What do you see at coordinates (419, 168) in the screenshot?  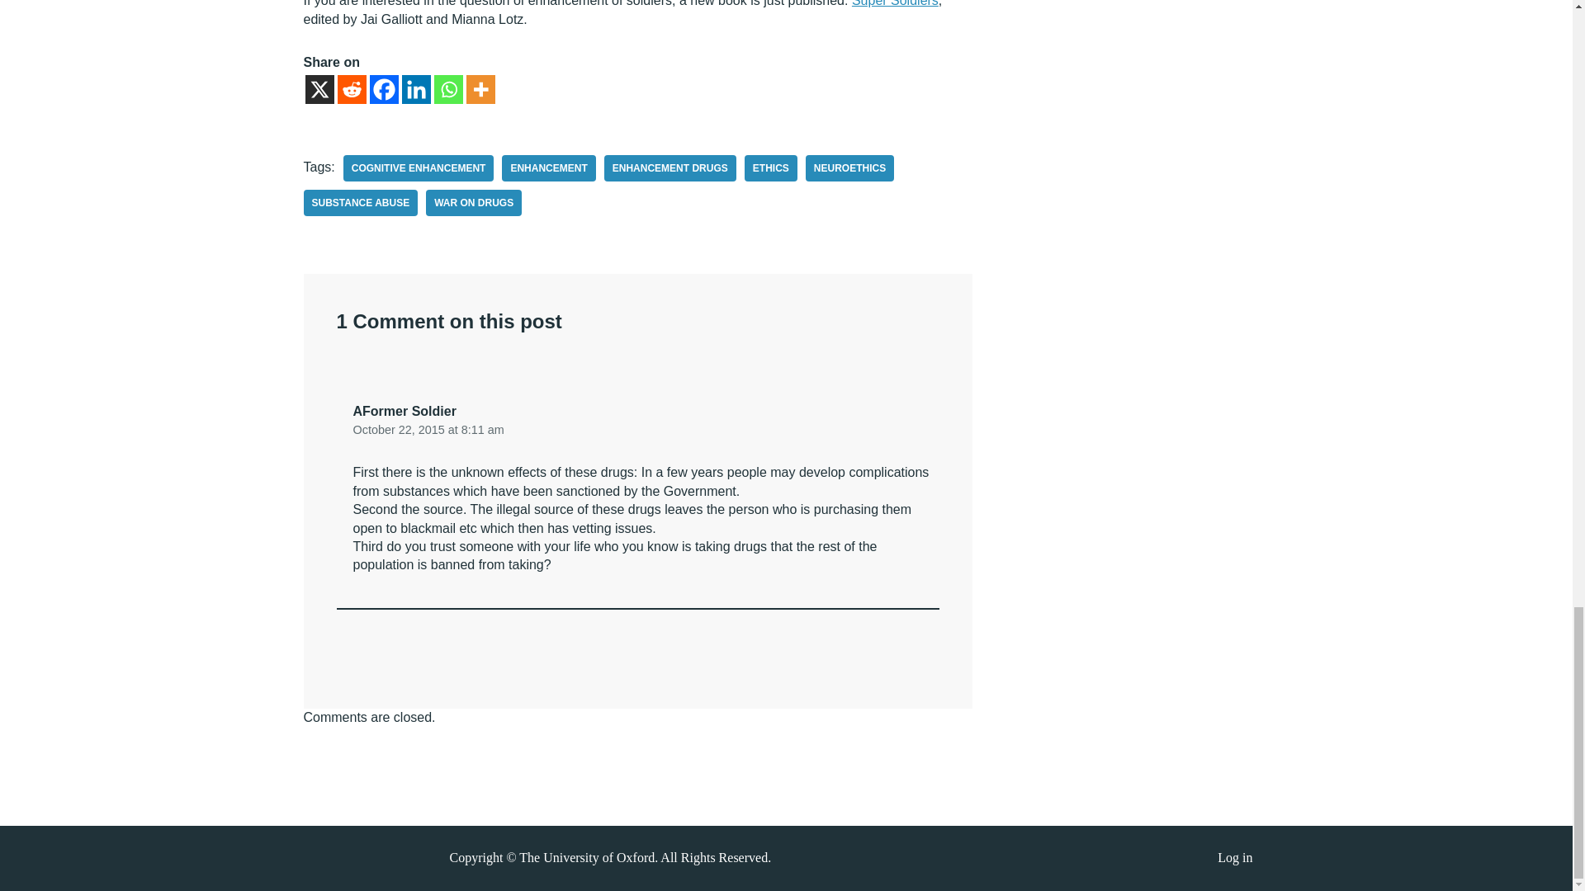 I see `COGNITIVE ENHANCEMENT` at bounding box center [419, 168].